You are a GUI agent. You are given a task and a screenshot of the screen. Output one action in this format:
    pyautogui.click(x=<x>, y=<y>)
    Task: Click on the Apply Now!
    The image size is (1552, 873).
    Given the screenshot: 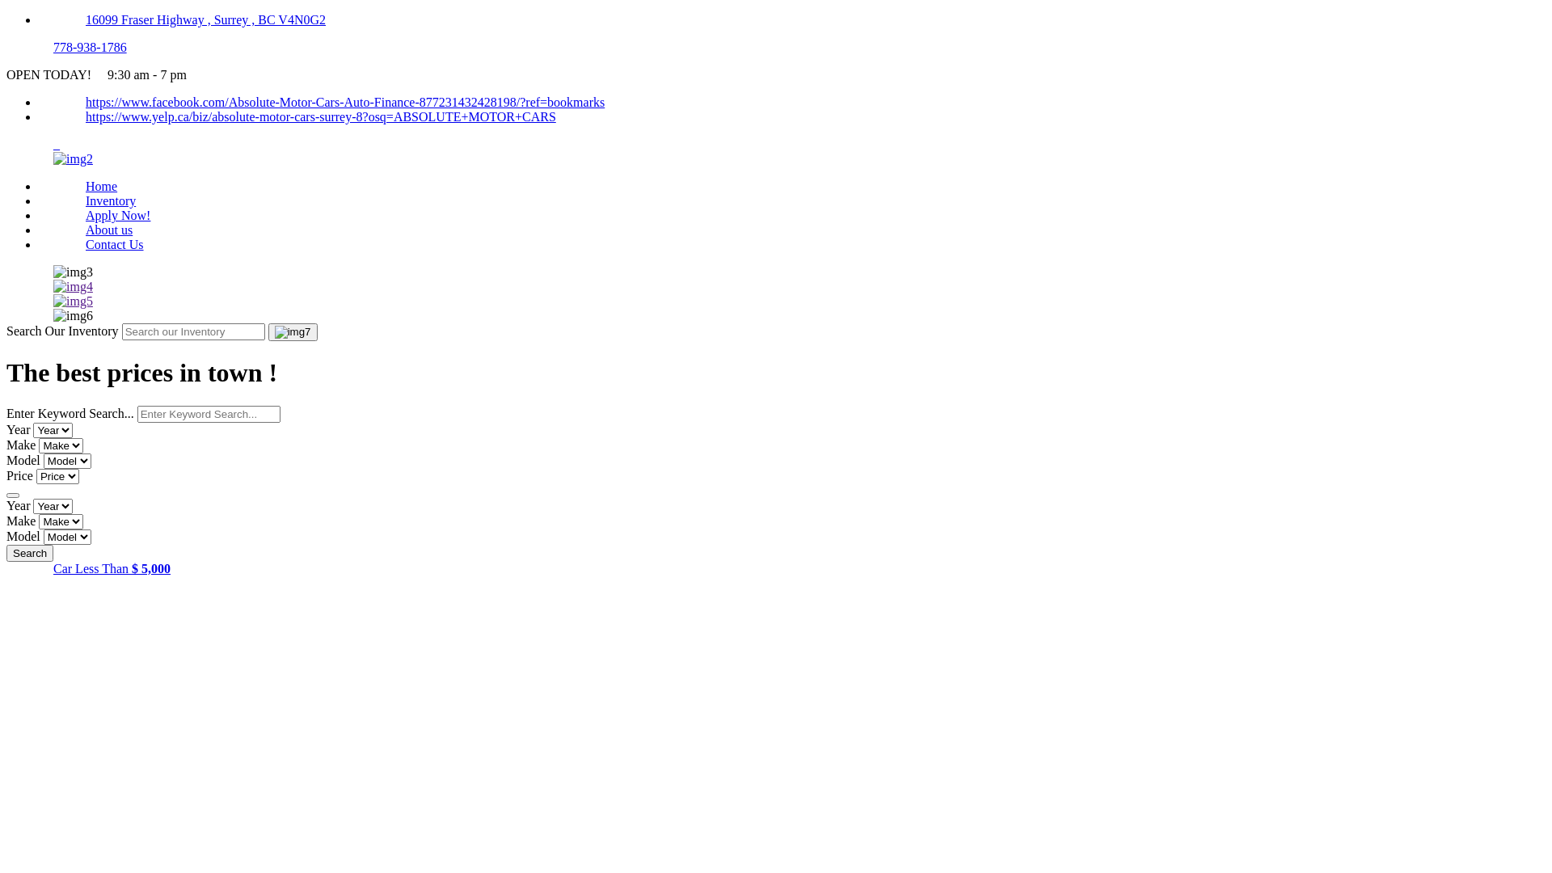 What is the action you would take?
    pyautogui.click(x=118, y=215)
    